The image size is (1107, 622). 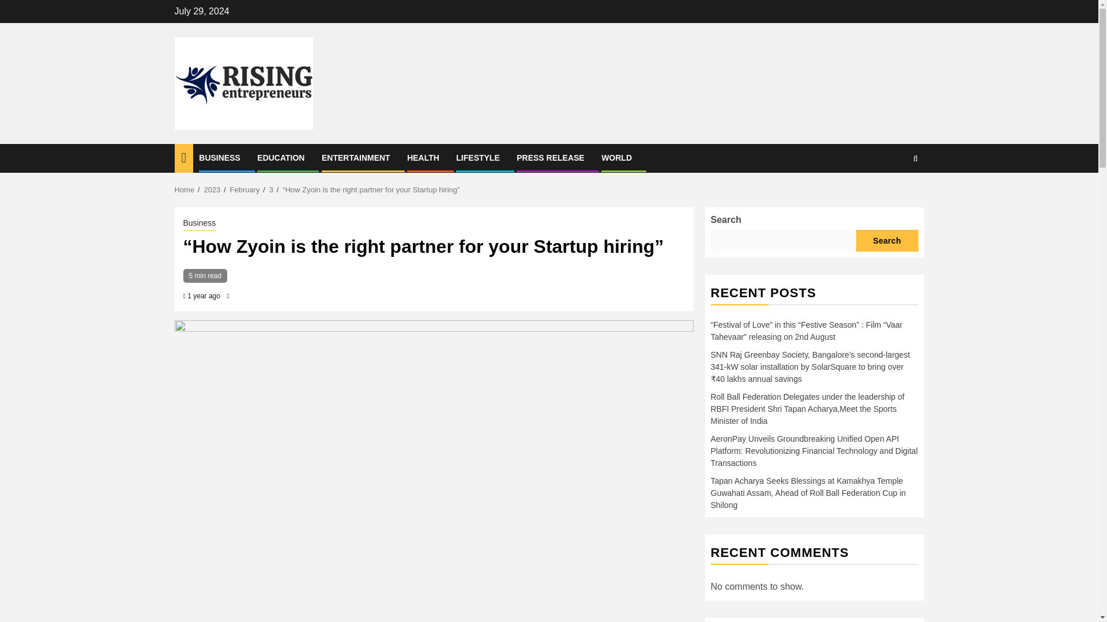 I want to click on February, so click(x=245, y=189).